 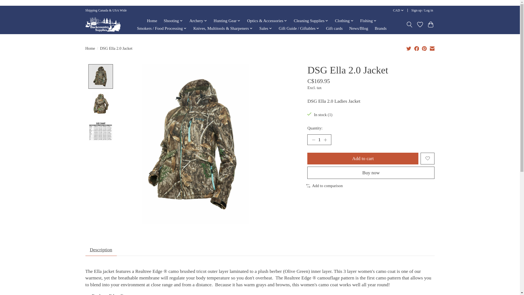 What do you see at coordinates (417, 48) in the screenshot?
I see `Share on Facebook` at bounding box center [417, 48].